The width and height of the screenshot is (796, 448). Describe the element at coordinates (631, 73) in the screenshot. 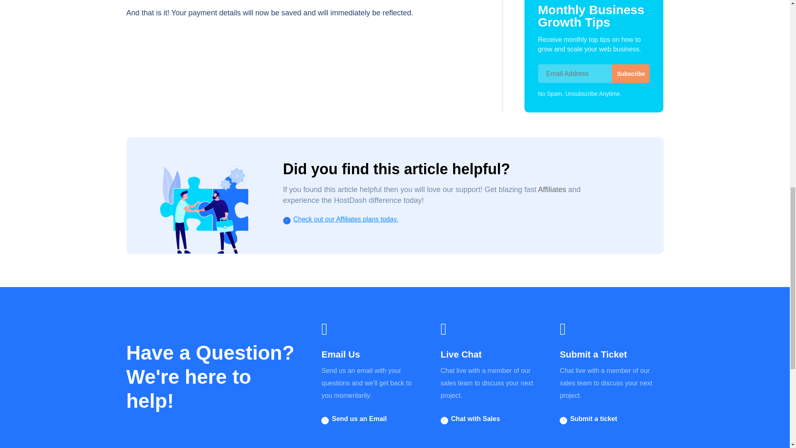

I see `Subscribe` at that location.